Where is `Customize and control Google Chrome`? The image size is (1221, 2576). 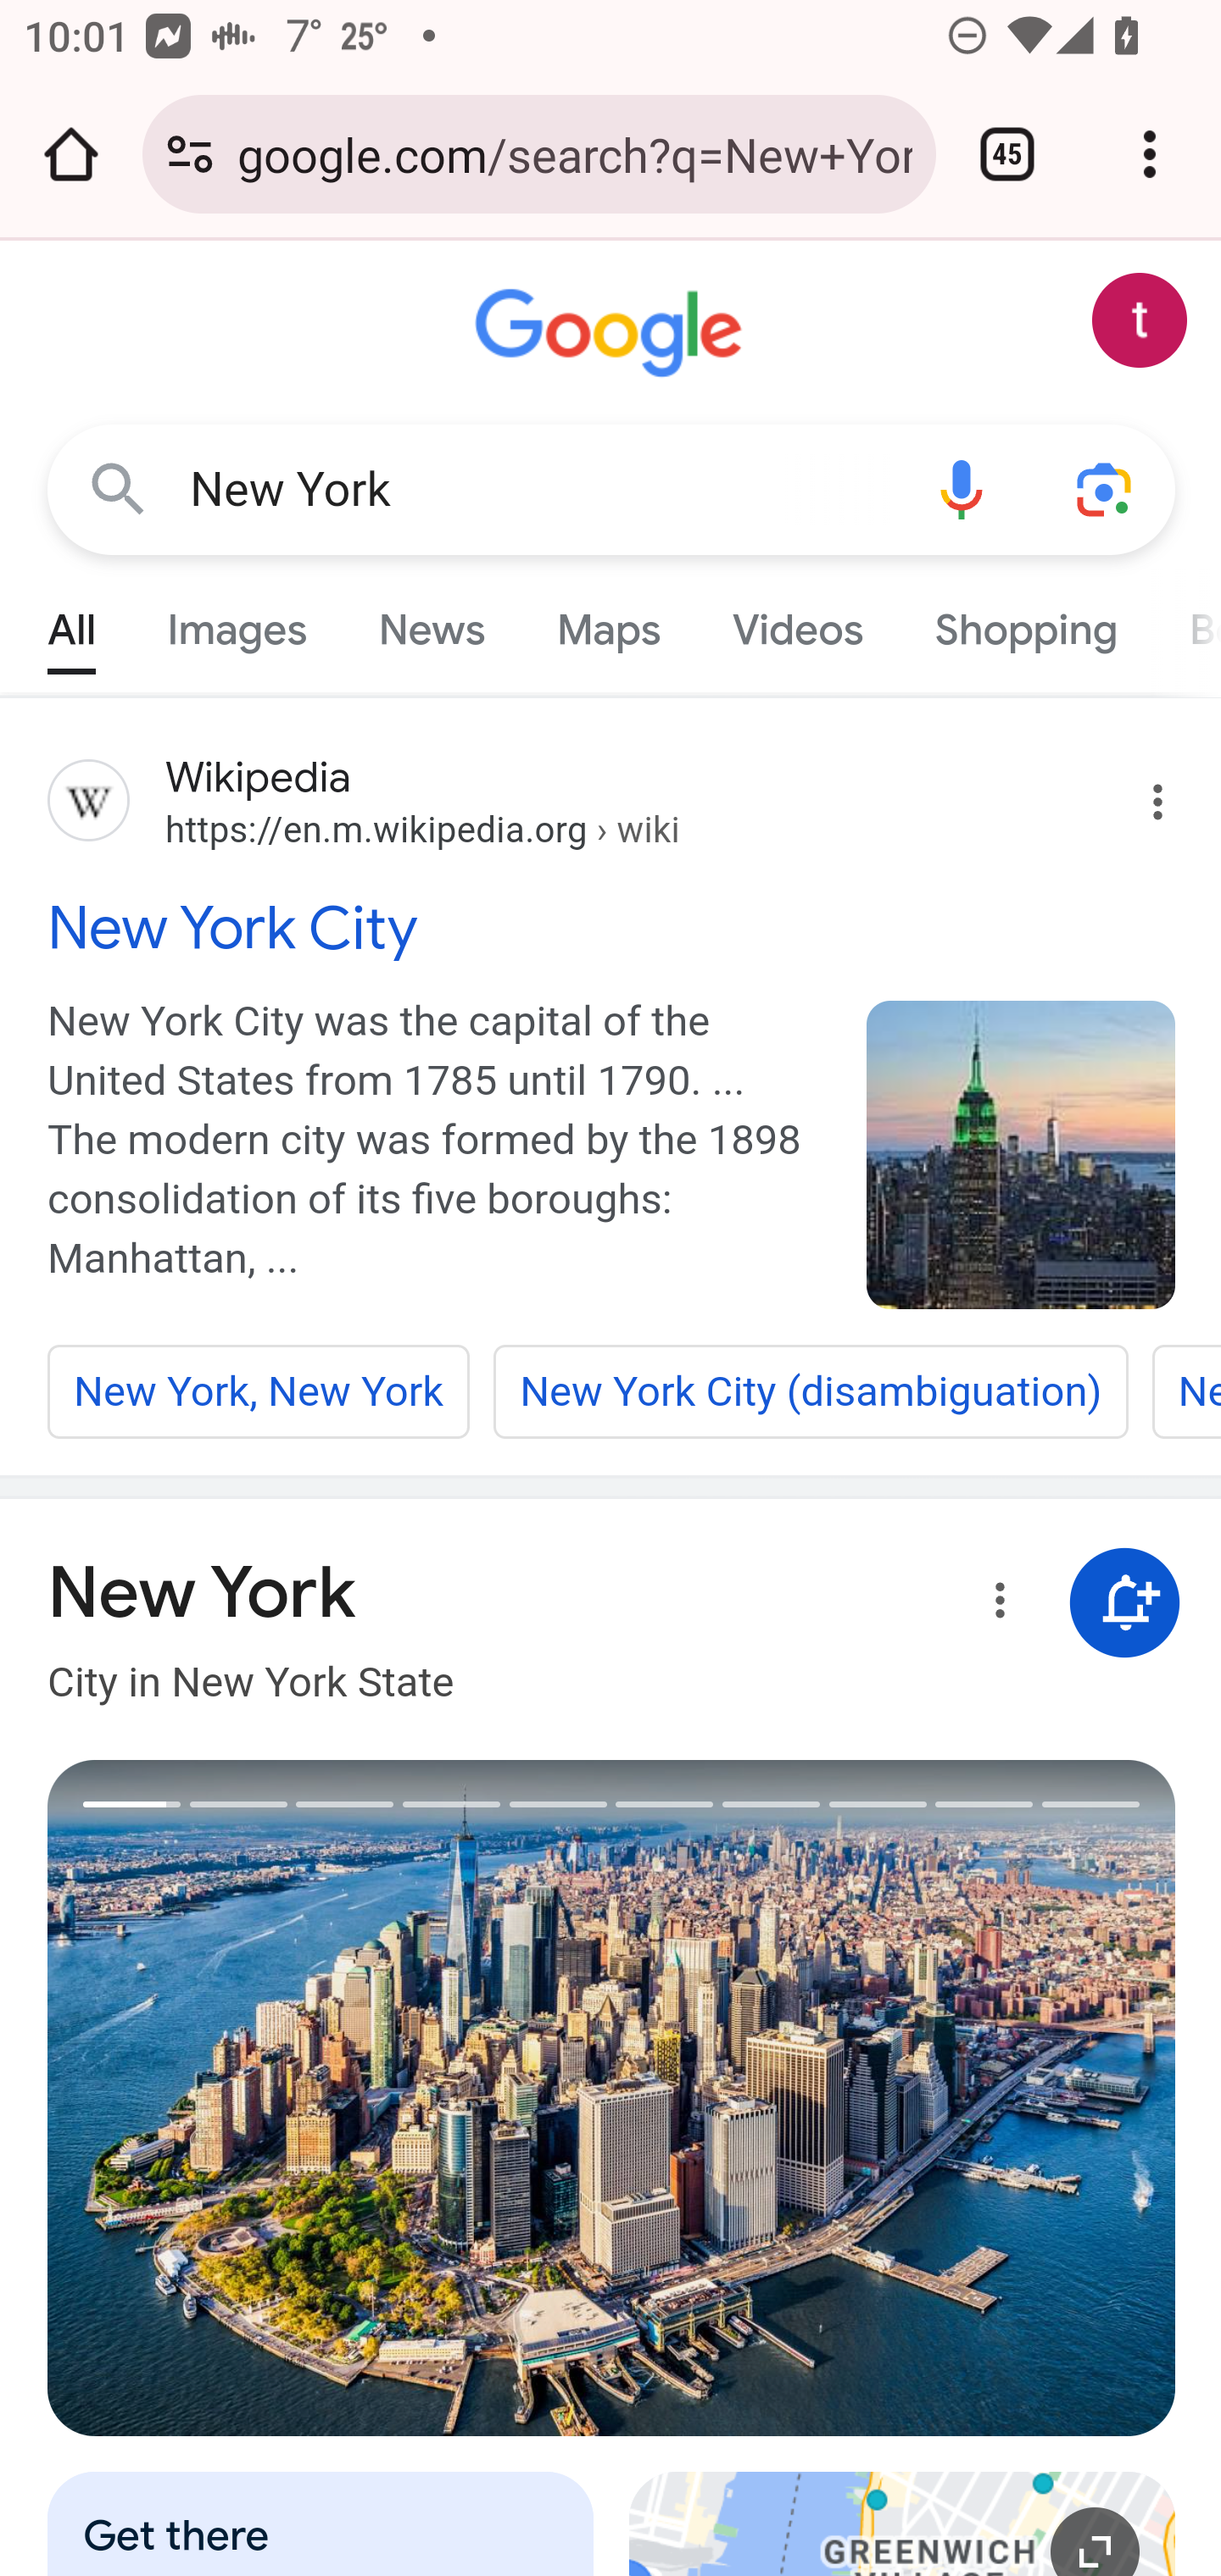
Customize and control Google Chrome is located at coordinates (1150, 154).